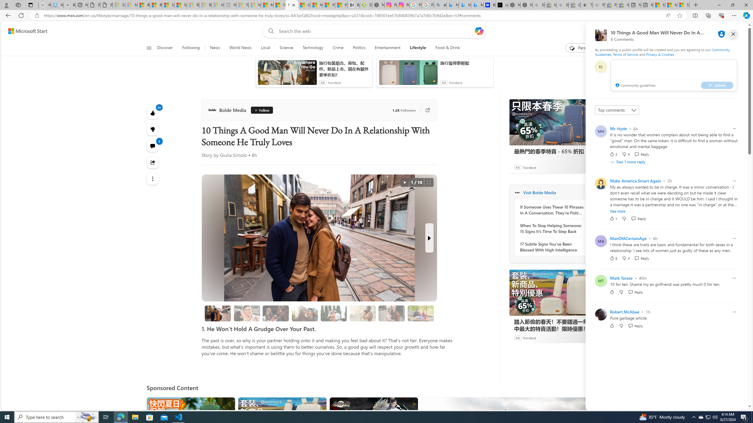 Image resolution: width=753 pixels, height=423 pixels. Describe the element at coordinates (628, 238) in the screenshot. I see `ManOfACertainAge` at that location.